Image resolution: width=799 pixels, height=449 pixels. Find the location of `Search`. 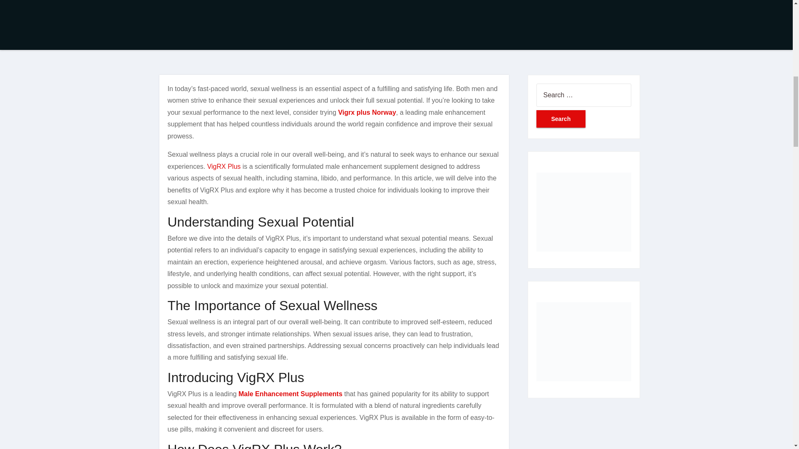

Search is located at coordinates (561, 118).